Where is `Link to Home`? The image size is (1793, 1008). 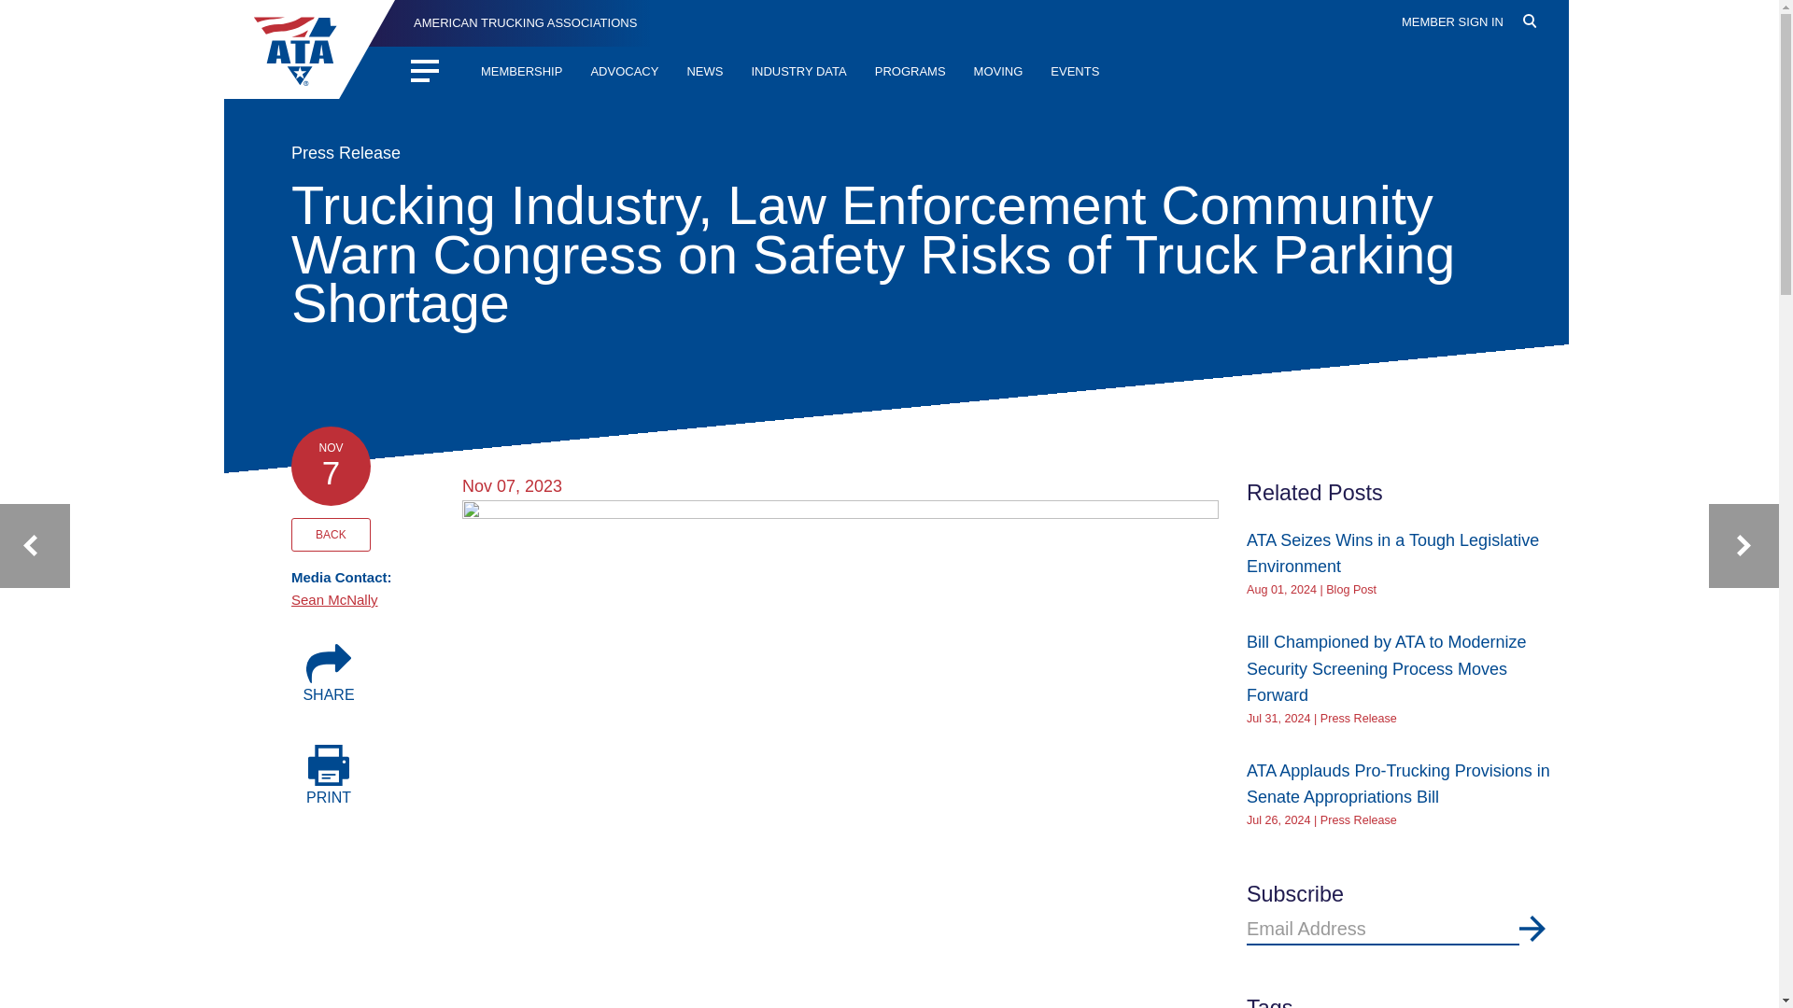 Link to Home is located at coordinates (508, 22).